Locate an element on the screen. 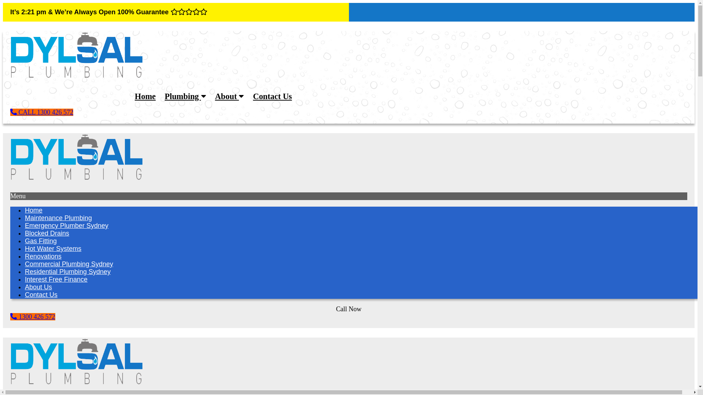 This screenshot has width=703, height=395. Maintenance Plumbing is located at coordinates (59, 218).